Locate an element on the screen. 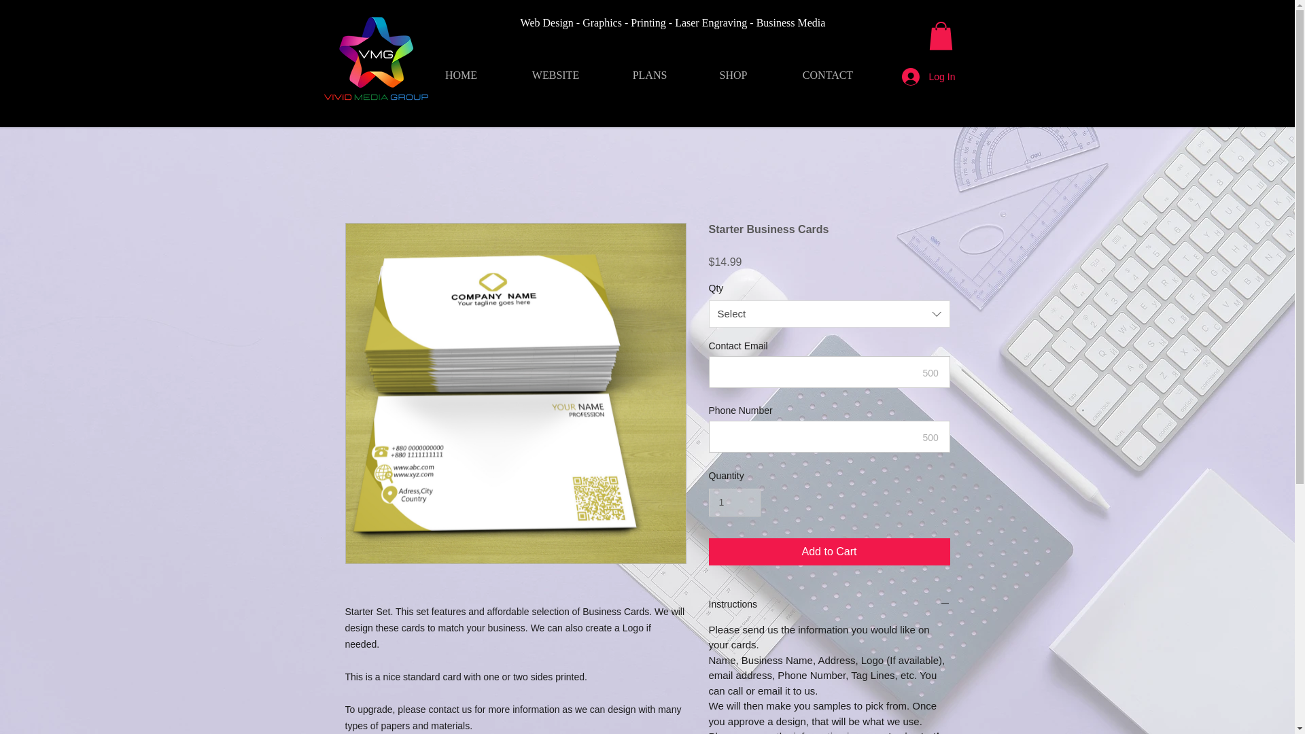 This screenshot has width=1305, height=734. PLANS is located at coordinates (650, 75).